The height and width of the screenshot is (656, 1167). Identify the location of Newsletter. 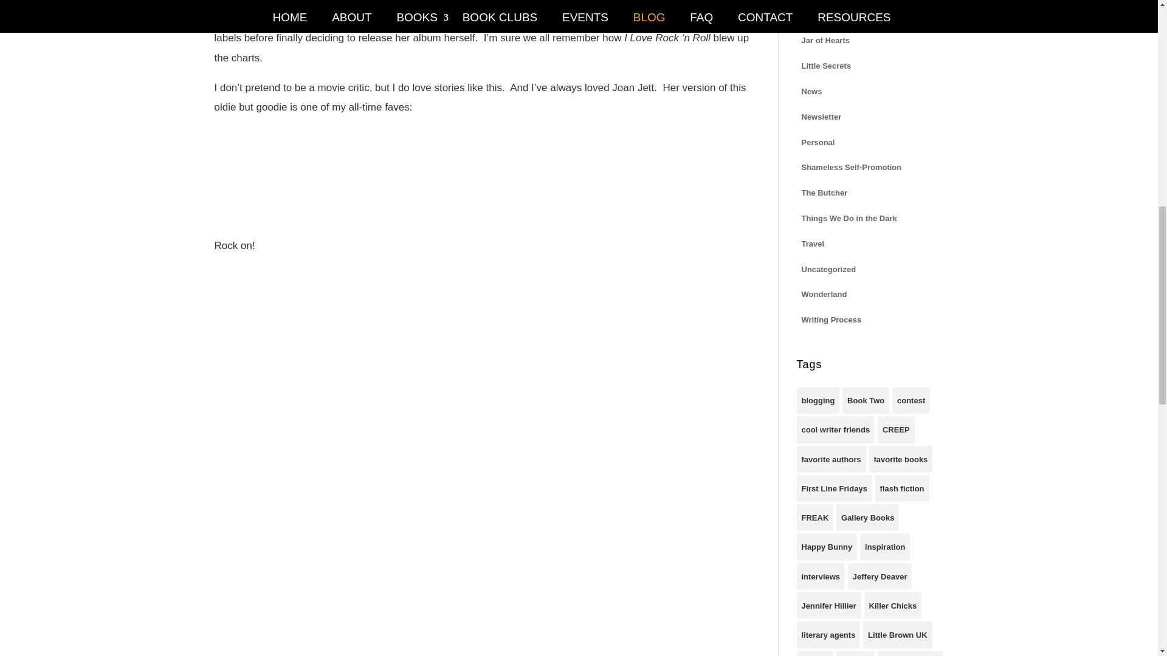
(821, 117).